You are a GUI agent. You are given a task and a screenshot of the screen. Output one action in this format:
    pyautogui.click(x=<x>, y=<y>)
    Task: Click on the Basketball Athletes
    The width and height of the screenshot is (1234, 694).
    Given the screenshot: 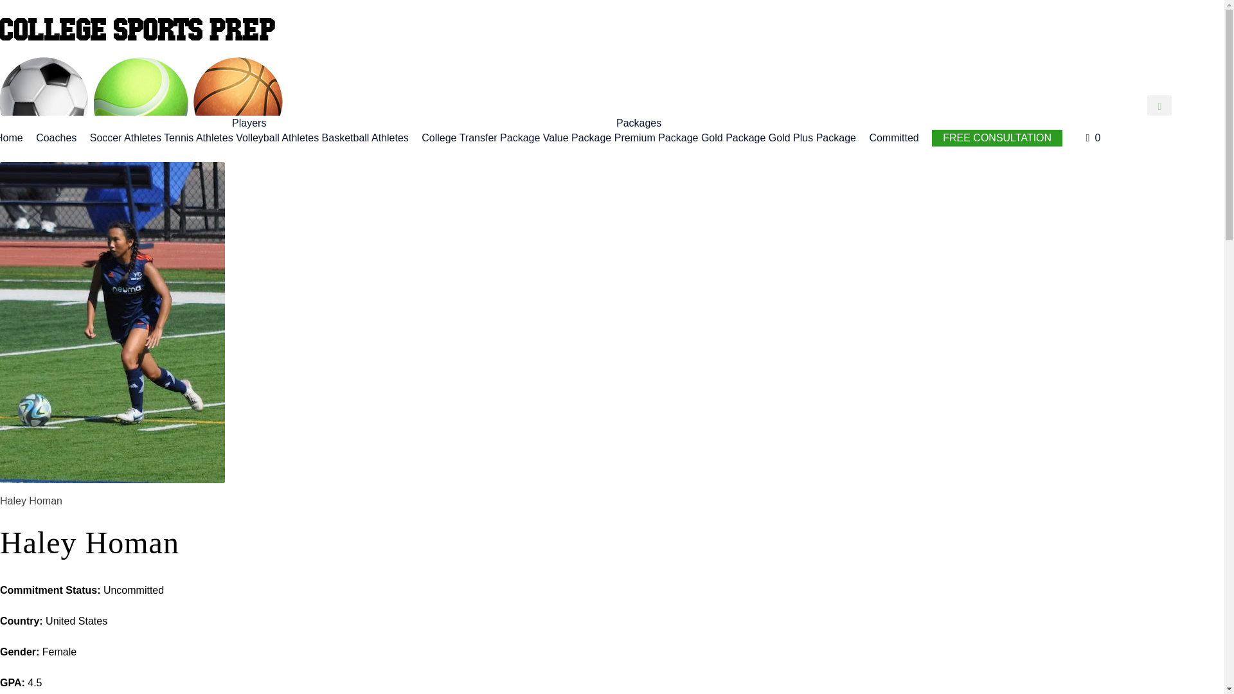 What is the action you would take?
    pyautogui.click(x=365, y=138)
    